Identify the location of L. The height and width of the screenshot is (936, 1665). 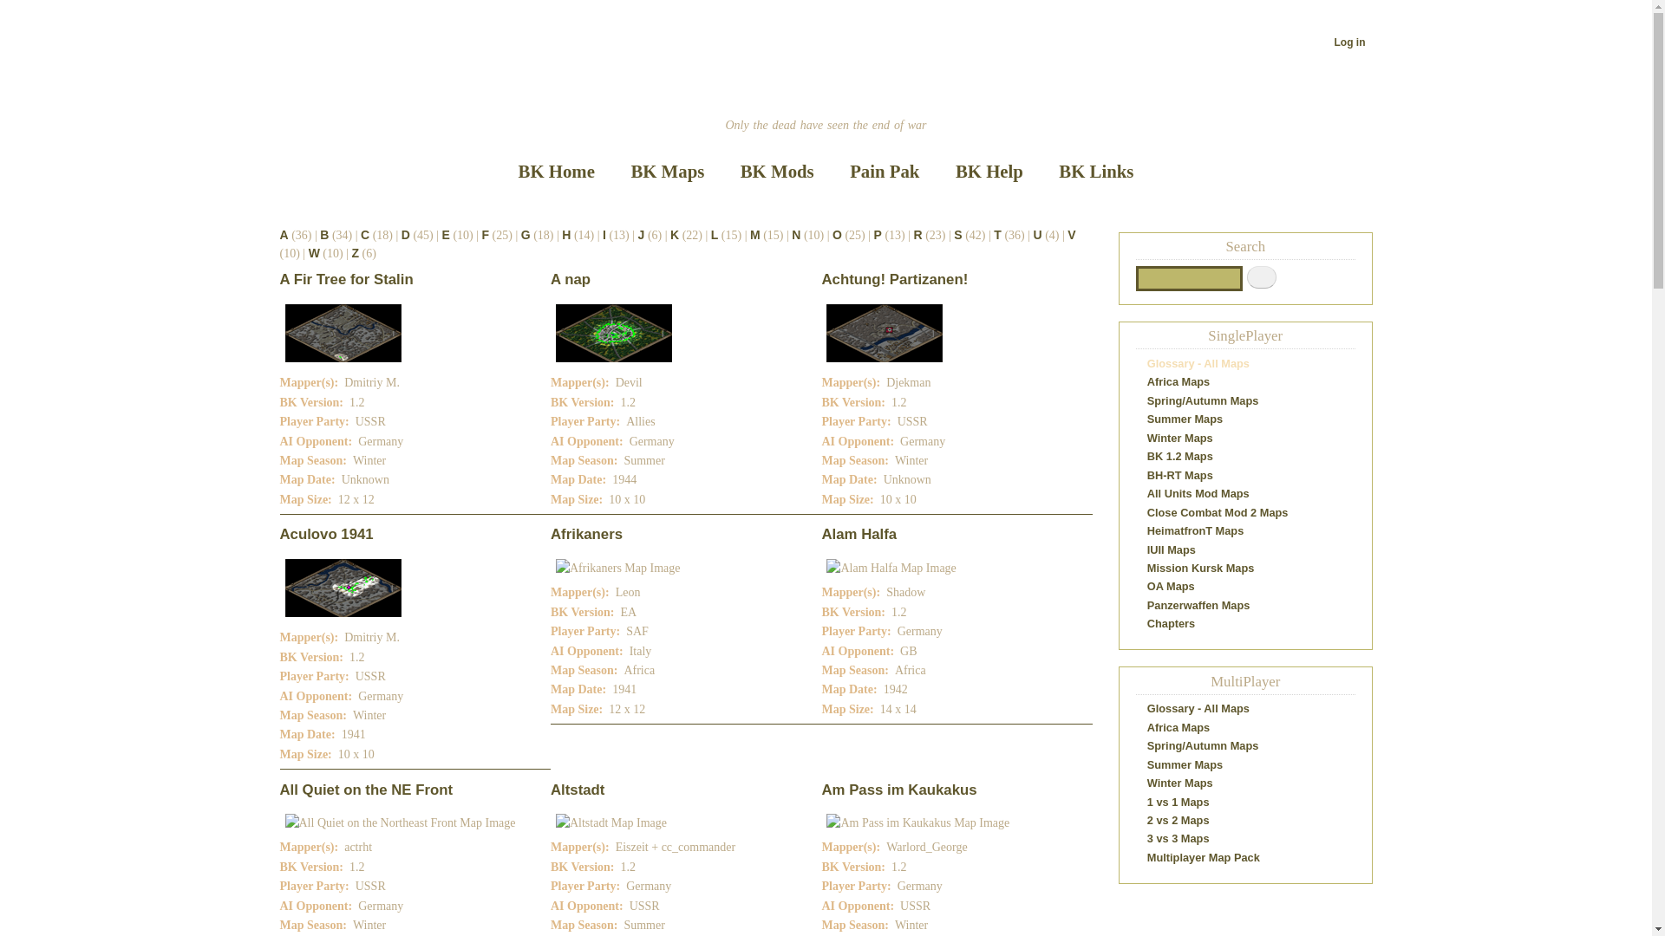
(715, 235).